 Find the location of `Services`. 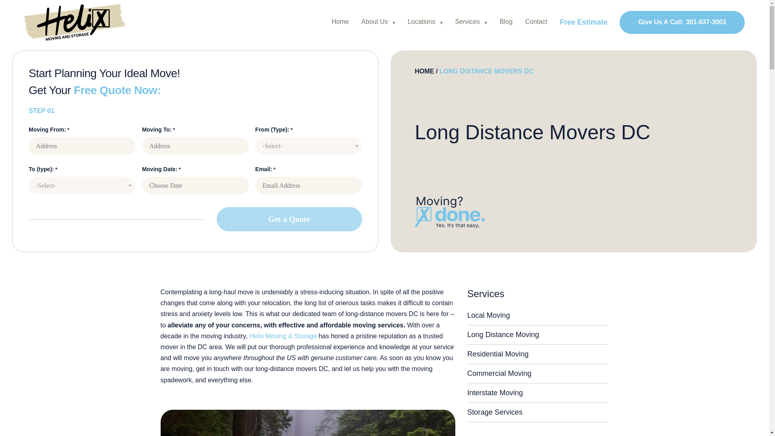

Services is located at coordinates (467, 21).